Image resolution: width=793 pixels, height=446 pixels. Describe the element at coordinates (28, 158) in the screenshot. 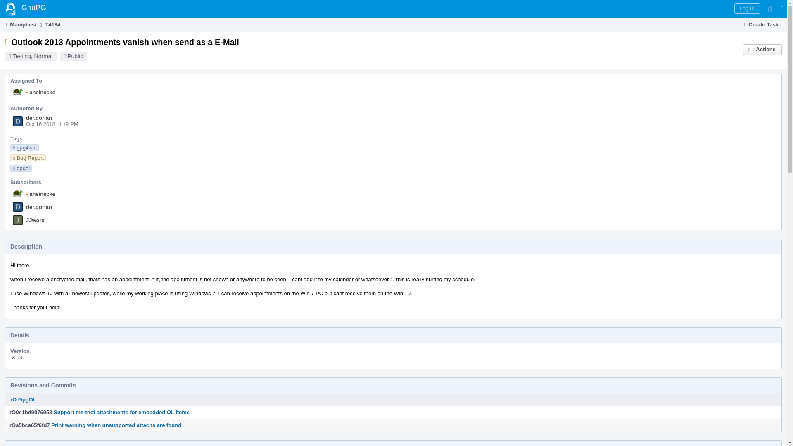

I see `Bug Report` at that location.